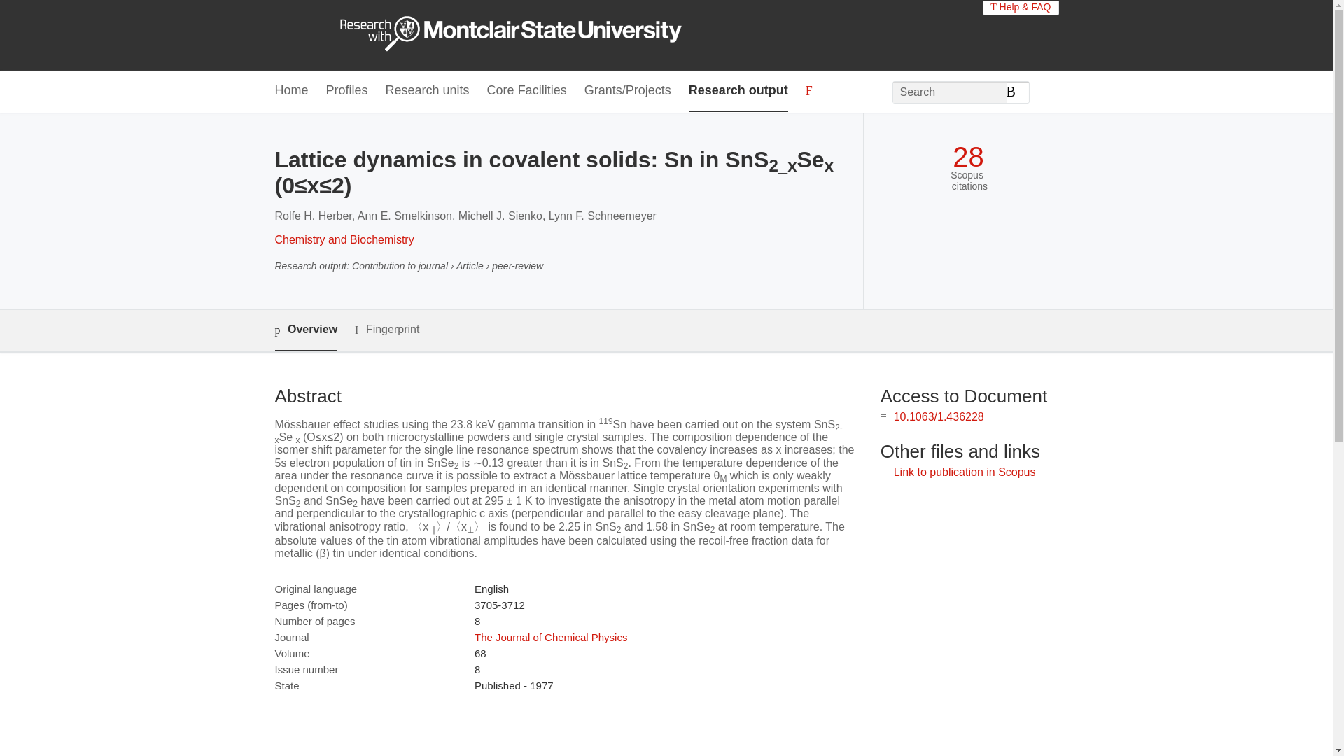 This screenshot has height=756, width=1344. I want to click on Profiles, so click(347, 91).